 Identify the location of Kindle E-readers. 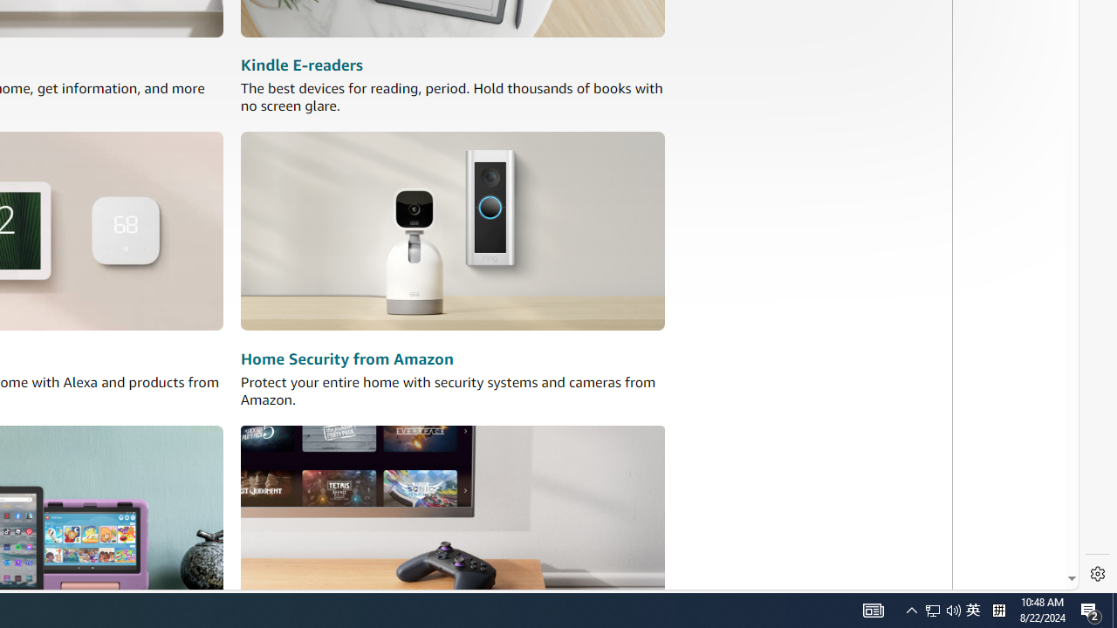
(302, 66).